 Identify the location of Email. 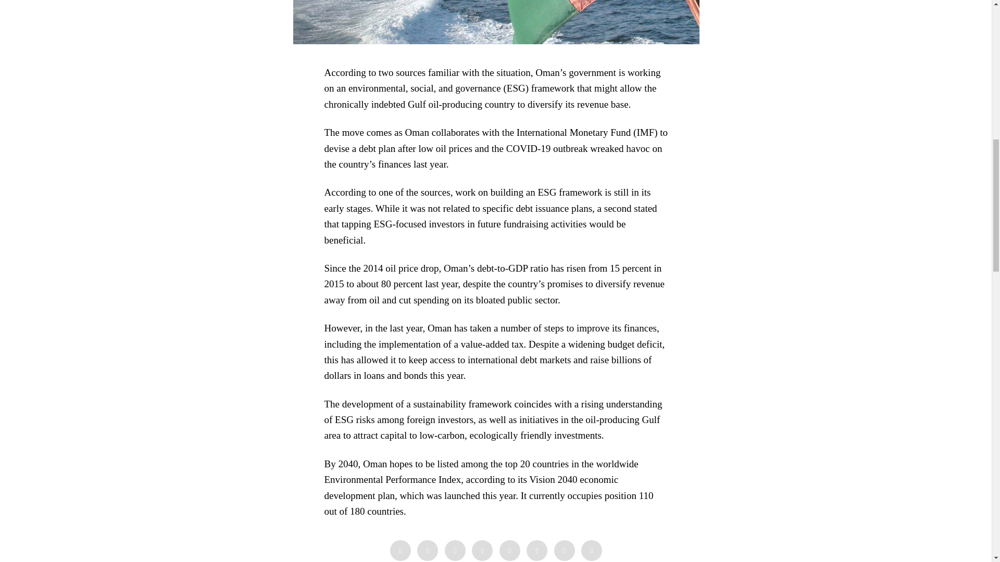
(591, 550).